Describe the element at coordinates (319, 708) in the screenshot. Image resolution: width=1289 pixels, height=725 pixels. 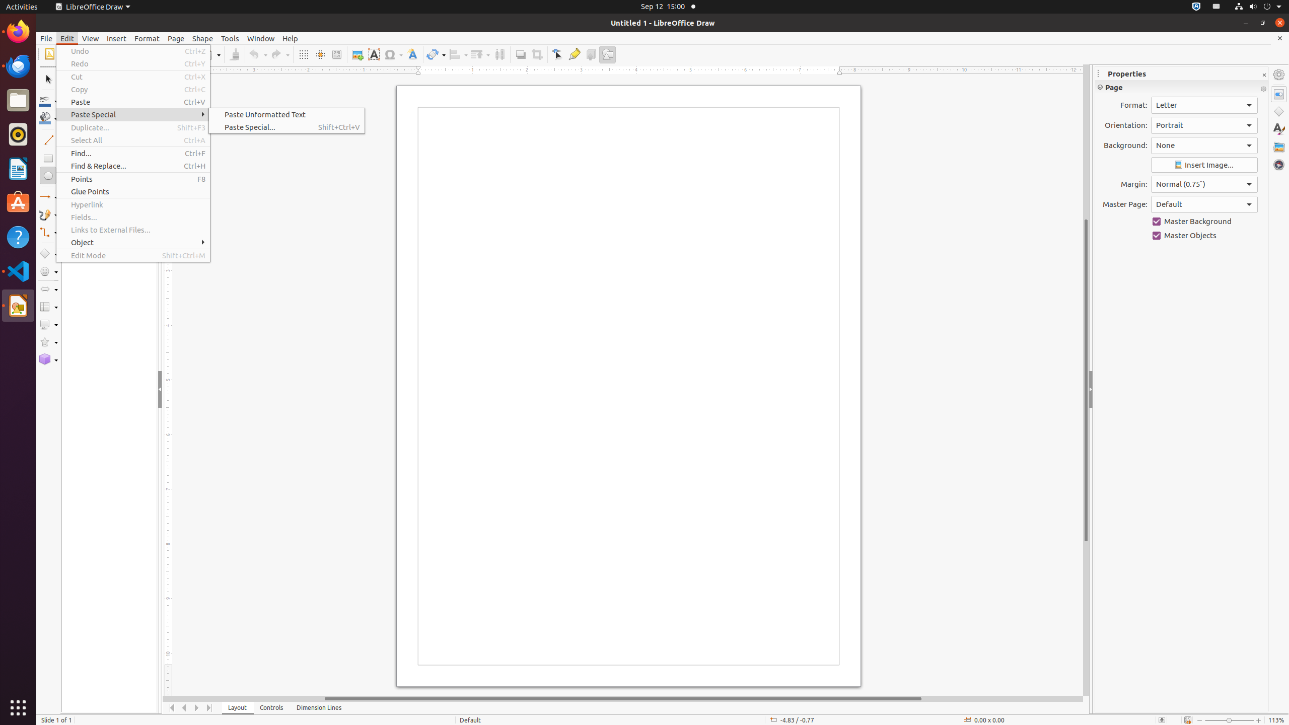
I see `Dimension Lines` at that location.